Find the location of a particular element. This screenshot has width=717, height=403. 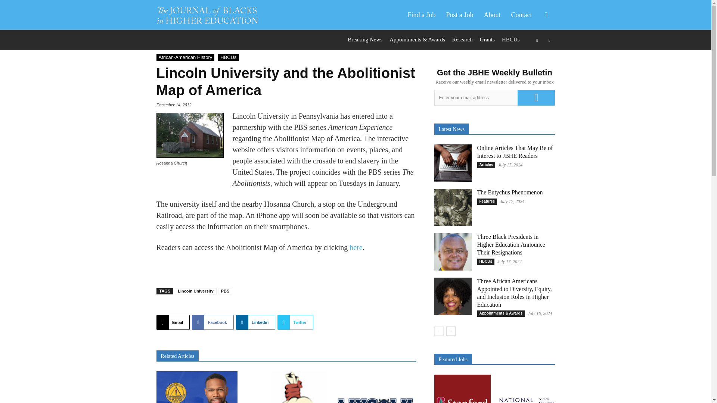

The Journal of Blacks in Higher Education is located at coordinates (207, 15).